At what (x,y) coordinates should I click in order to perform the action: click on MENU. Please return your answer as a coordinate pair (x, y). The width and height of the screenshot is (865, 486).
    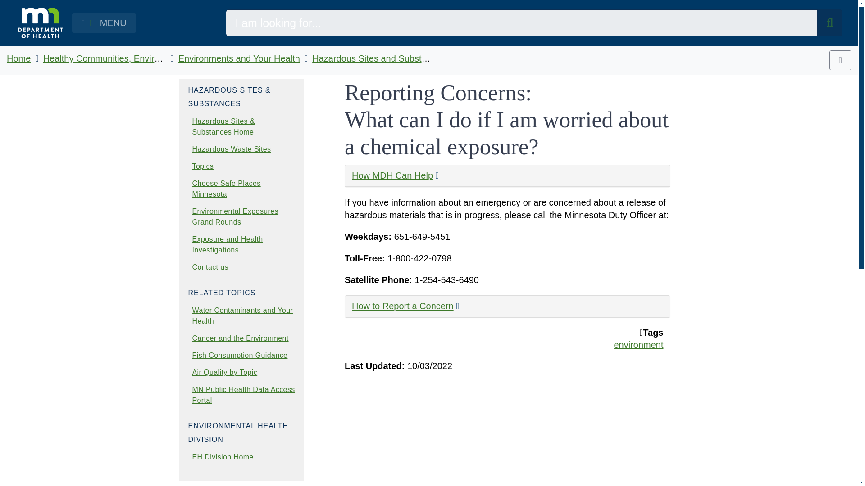
    Looking at the image, I should click on (104, 23).